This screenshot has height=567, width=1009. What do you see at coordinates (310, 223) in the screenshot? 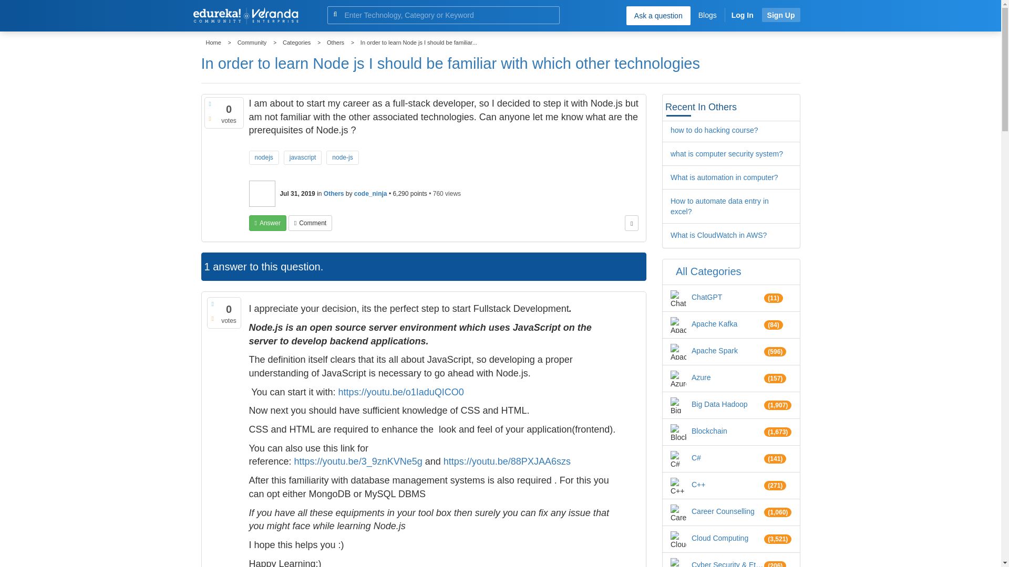
I see `Add a comment on this question` at bounding box center [310, 223].